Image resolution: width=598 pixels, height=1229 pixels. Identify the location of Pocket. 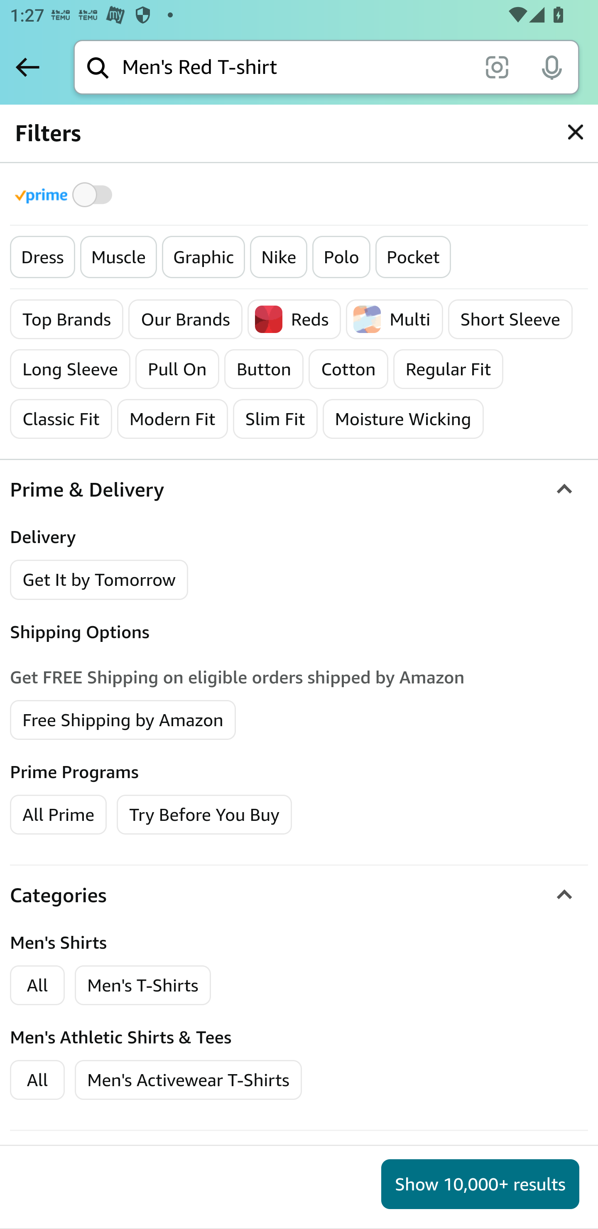
(413, 257).